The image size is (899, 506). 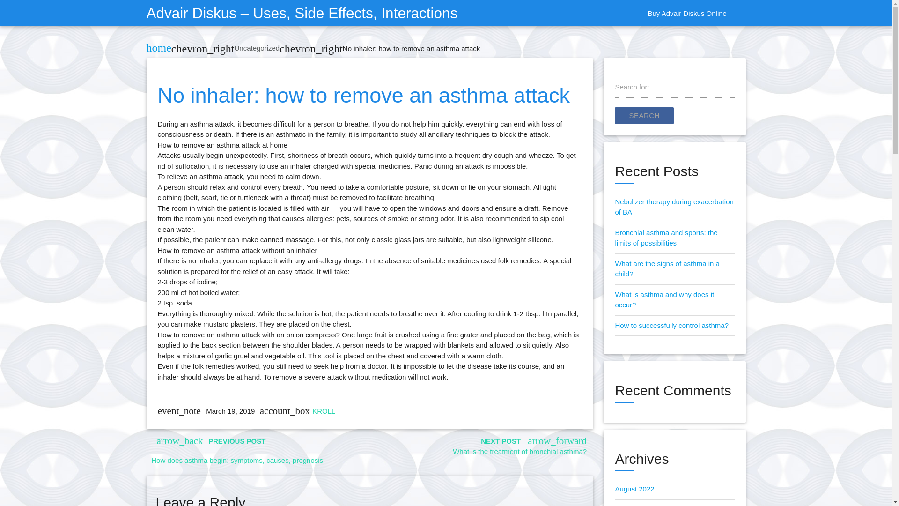 I want to click on August 2022, so click(x=634, y=488).